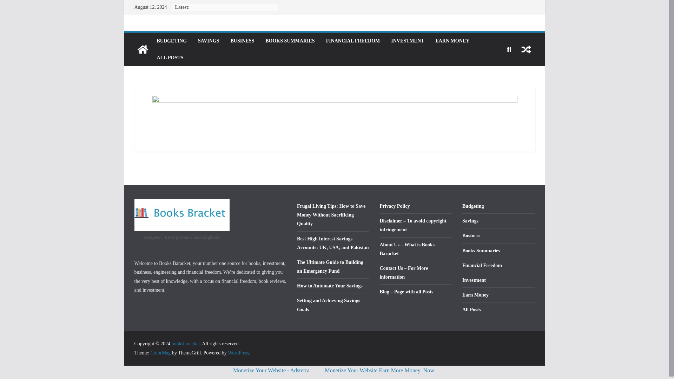 Image resolution: width=674 pixels, height=379 pixels. Describe the element at coordinates (329, 305) in the screenshot. I see `Setting and Achieving Savings Goals` at that location.